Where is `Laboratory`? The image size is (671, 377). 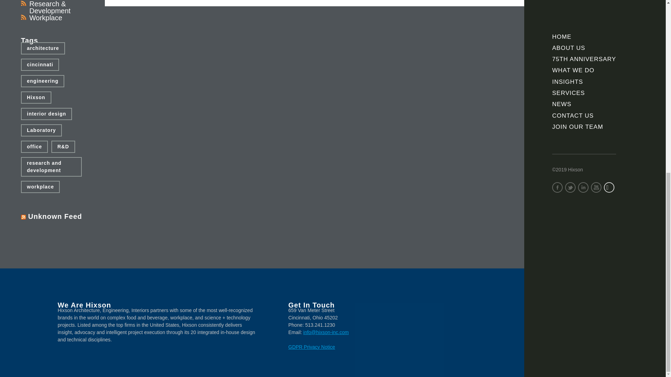
Laboratory is located at coordinates (41, 130).